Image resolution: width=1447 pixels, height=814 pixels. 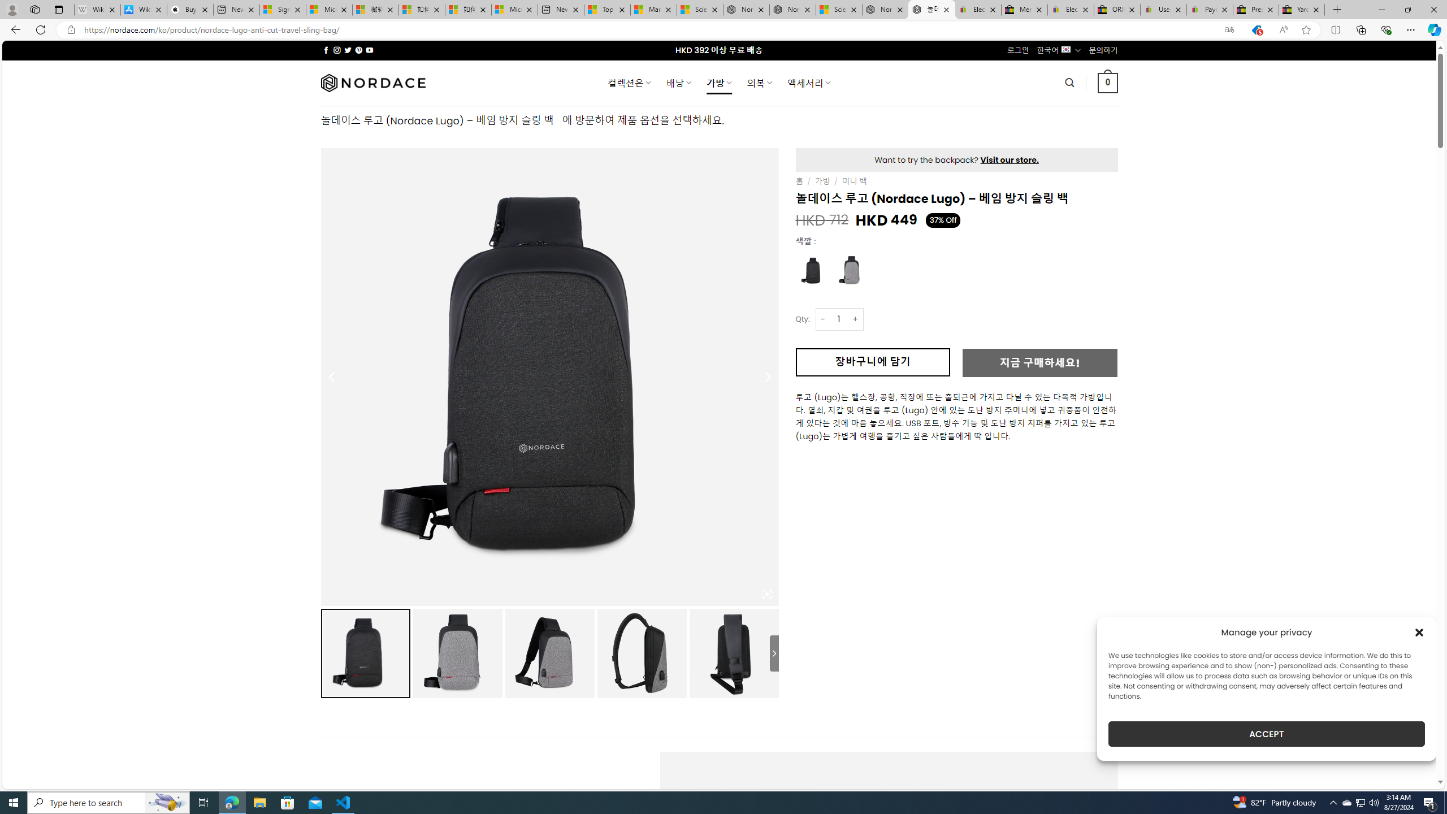 I want to click on Buy iPad - Apple, so click(x=190, y=10).